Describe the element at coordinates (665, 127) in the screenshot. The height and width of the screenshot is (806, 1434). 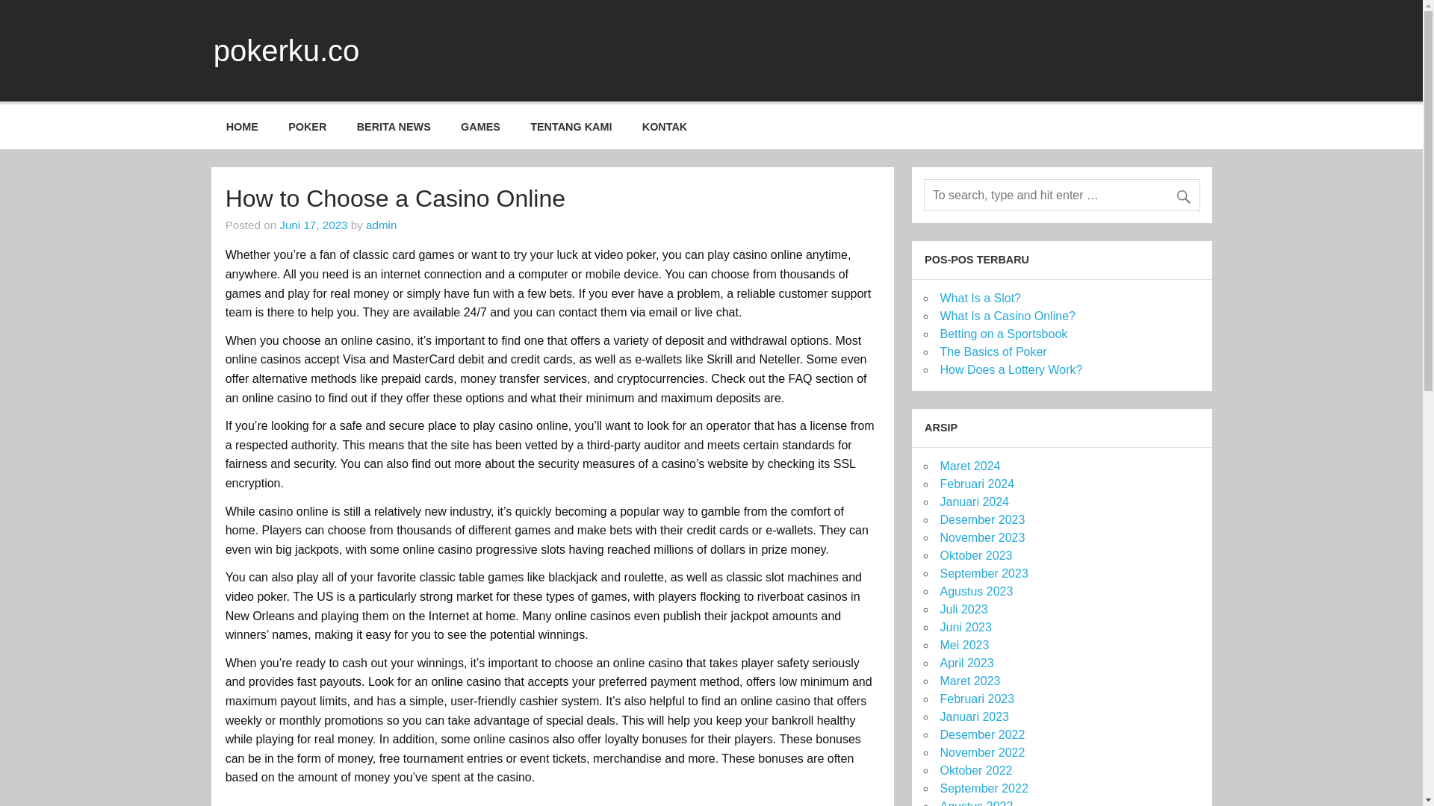
I see `KONTAK` at that location.